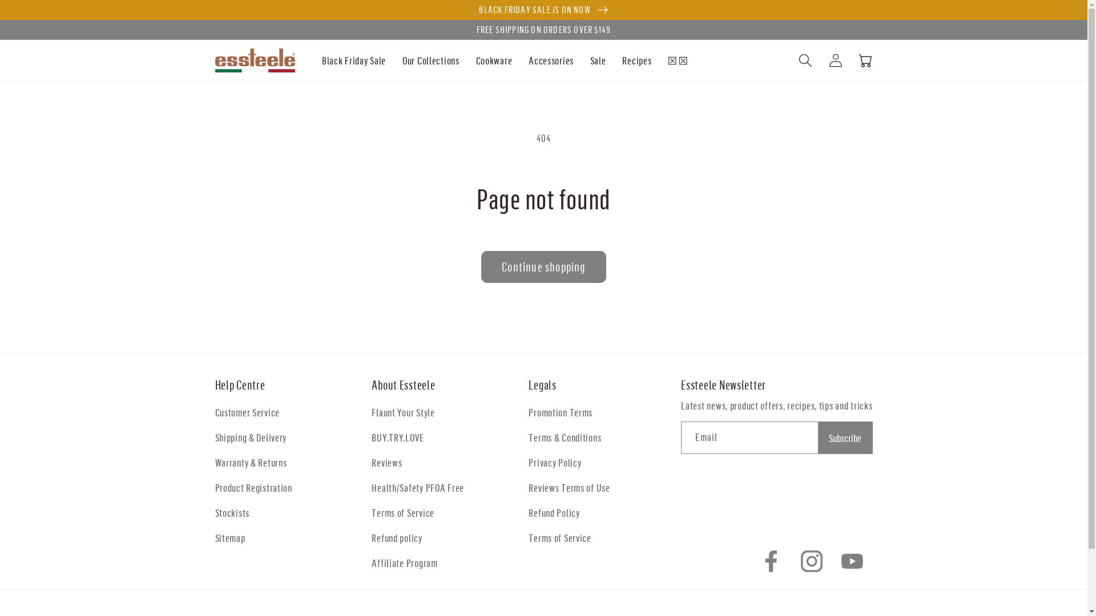 The height and width of the screenshot is (616, 1096). Describe the element at coordinates (232, 513) in the screenshot. I see `Stockists` at that location.